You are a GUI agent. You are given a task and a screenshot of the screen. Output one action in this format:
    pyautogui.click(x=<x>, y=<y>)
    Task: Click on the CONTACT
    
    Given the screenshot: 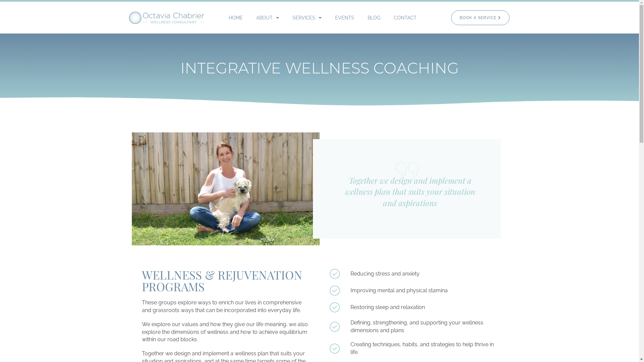 What is the action you would take?
    pyautogui.click(x=405, y=18)
    